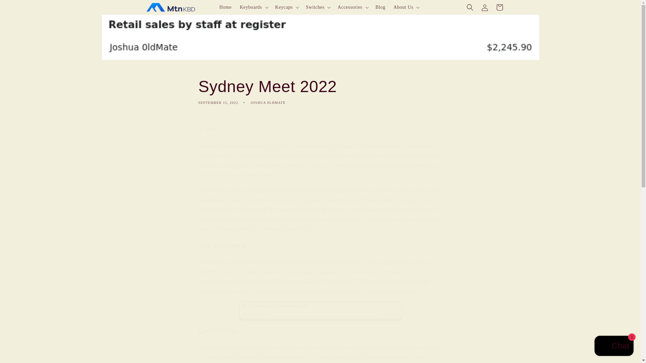 Image resolution: width=646 pixels, height=363 pixels. What do you see at coordinates (320, 91) in the screenshot?
I see `Skip to content` at bounding box center [320, 91].